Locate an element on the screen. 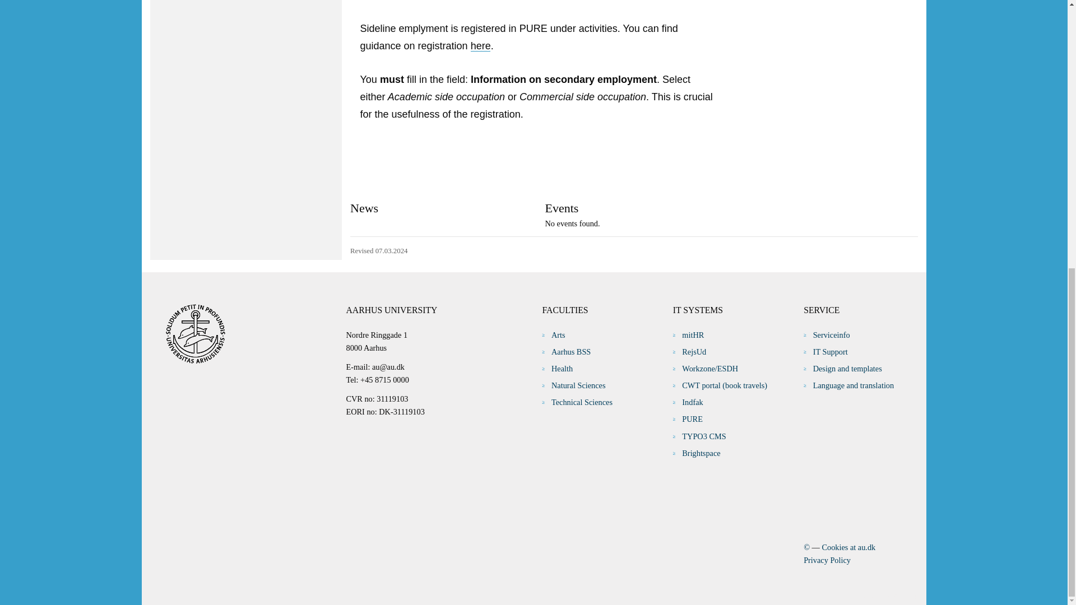 This screenshot has height=605, width=1076. Technical Sciences is located at coordinates (582, 402).